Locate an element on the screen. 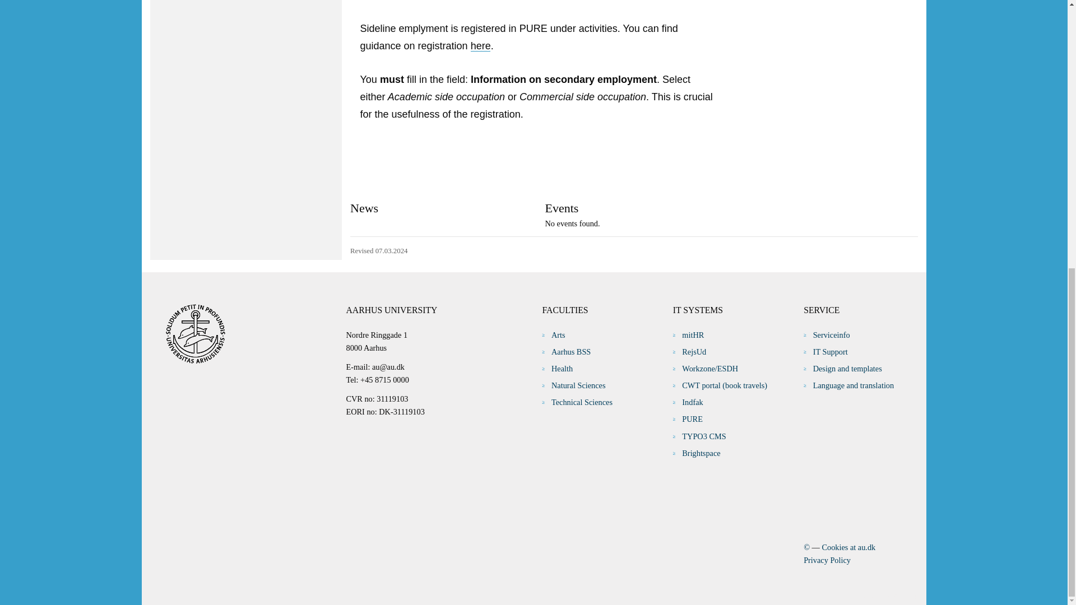 This screenshot has height=605, width=1076. Technical Sciences is located at coordinates (582, 402).